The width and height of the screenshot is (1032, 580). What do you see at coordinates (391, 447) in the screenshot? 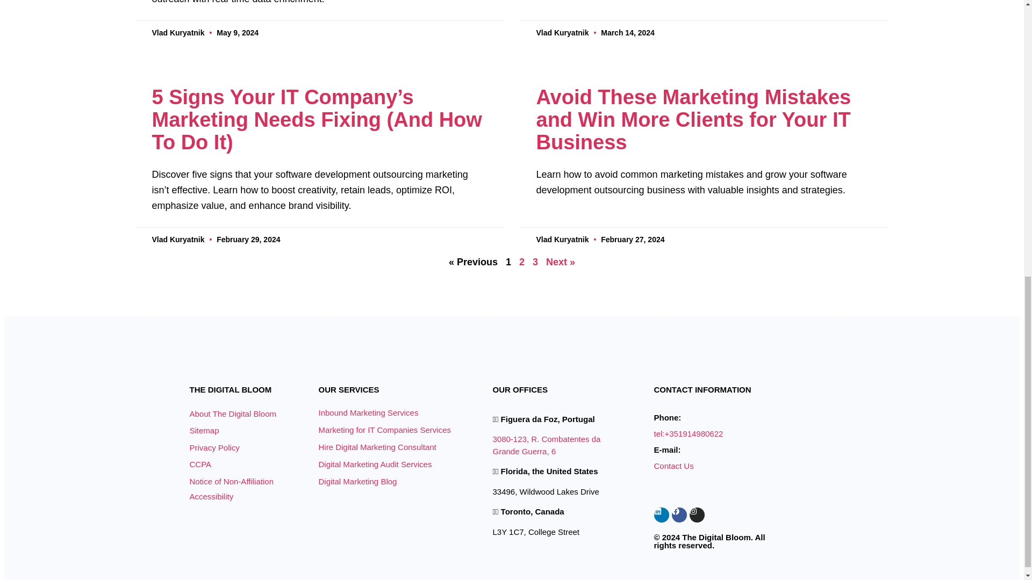
I see `Hire Digital Marketing Consultant` at bounding box center [391, 447].